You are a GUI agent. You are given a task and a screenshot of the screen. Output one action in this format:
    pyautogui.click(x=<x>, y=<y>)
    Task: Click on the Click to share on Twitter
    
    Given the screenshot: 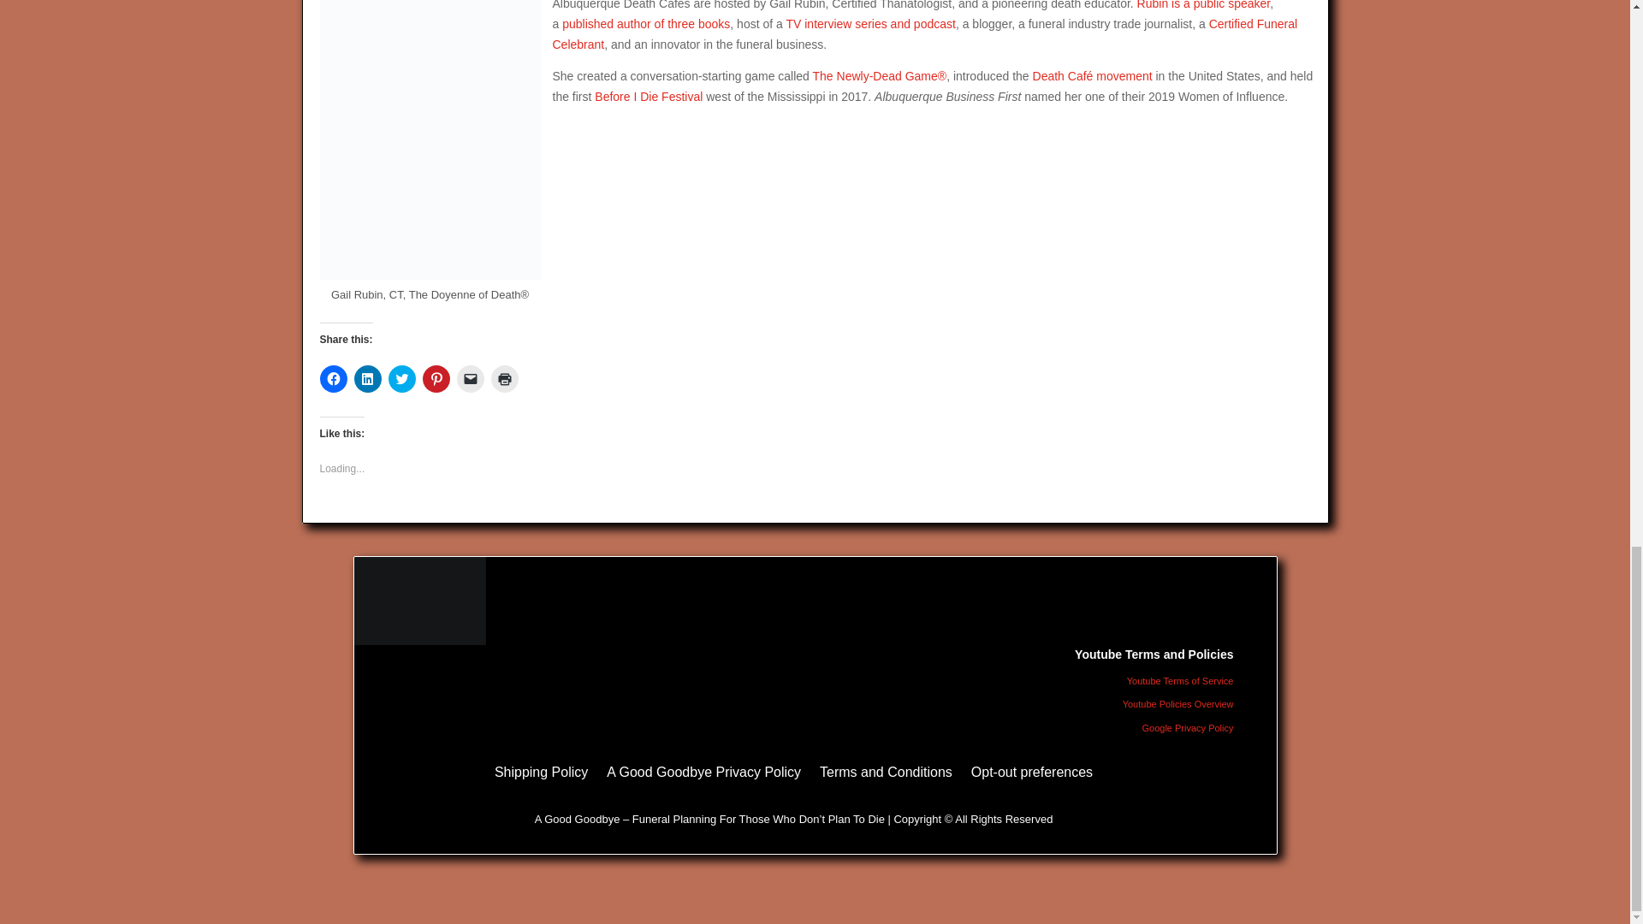 What is the action you would take?
    pyautogui.click(x=401, y=378)
    